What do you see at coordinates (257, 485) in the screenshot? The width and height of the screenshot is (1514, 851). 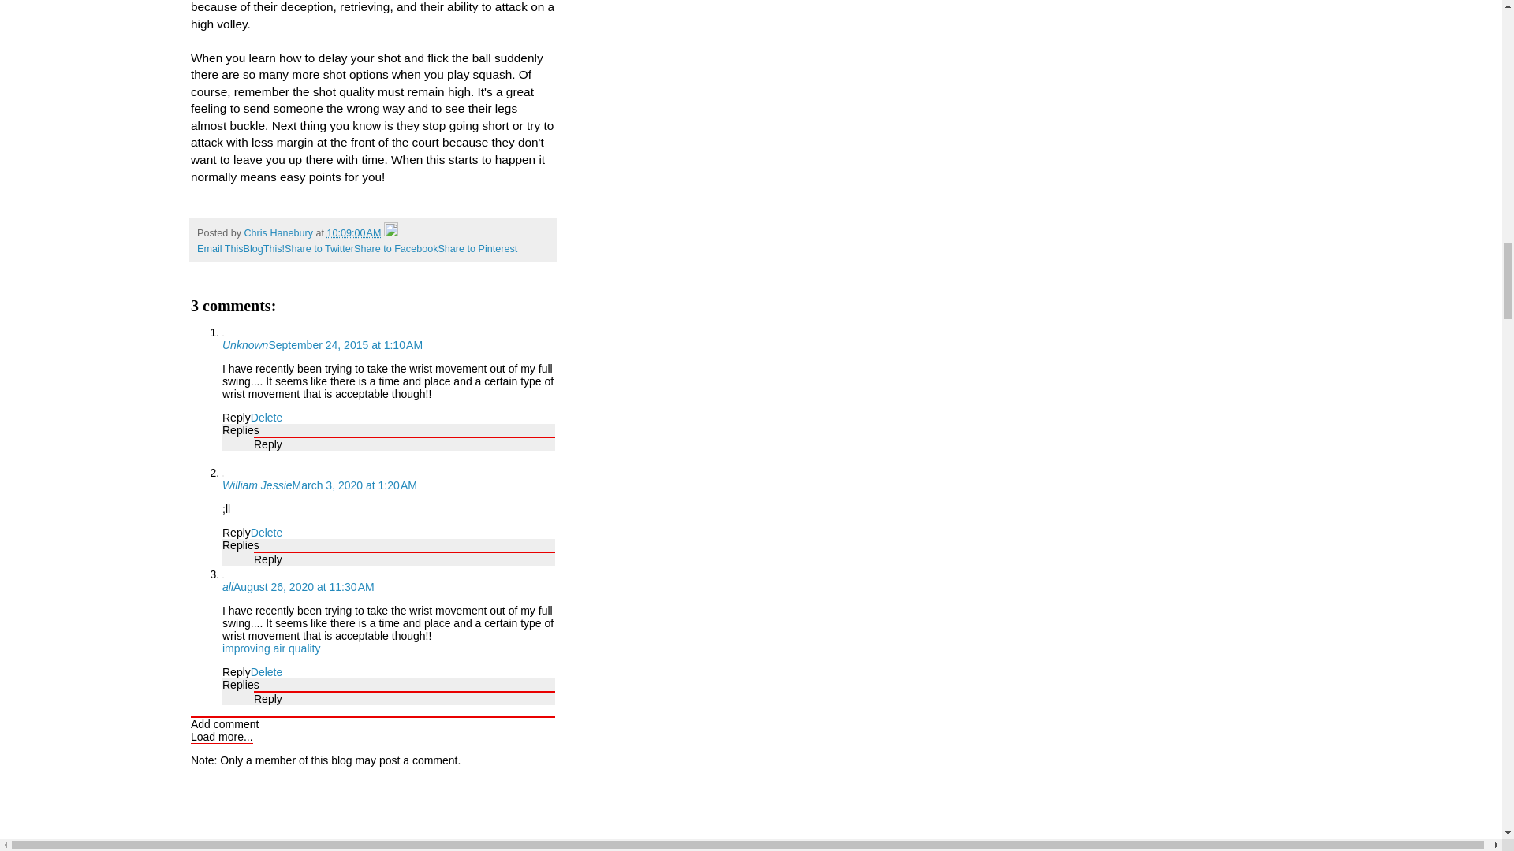 I see `William Jessie` at bounding box center [257, 485].